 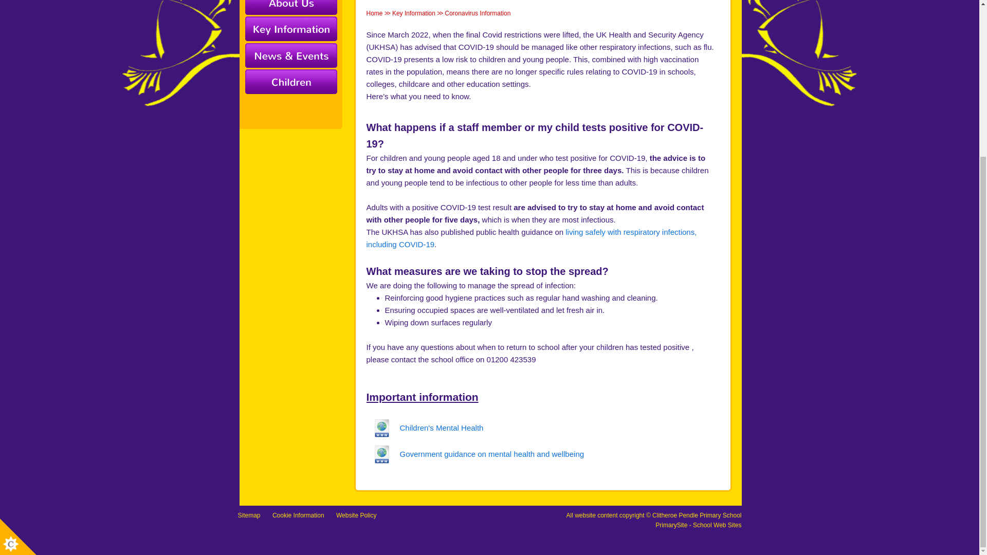 What do you see at coordinates (374, 13) in the screenshot?
I see `Home` at bounding box center [374, 13].